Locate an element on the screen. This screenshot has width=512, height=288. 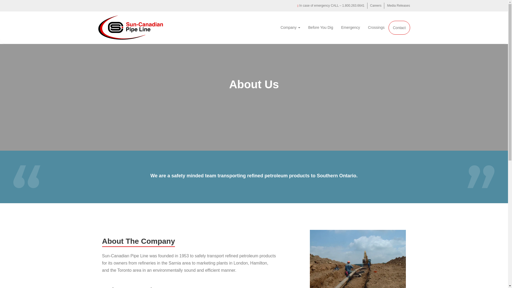
Before You Dig is located at coordinates (321, 27).